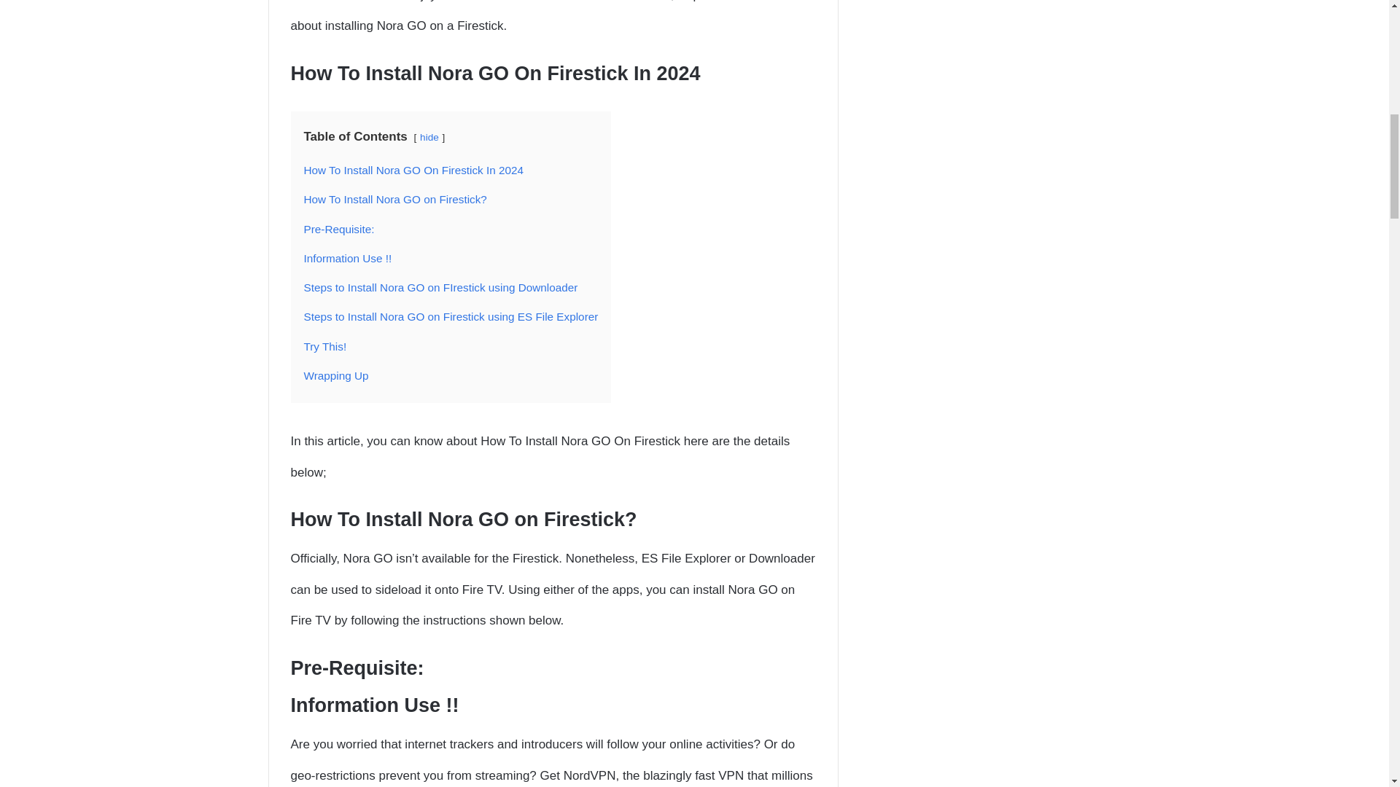 Image resolution: width=1400 pixels, height=787 pixels. What do you see at coordinates (451, 316) in the screenshot?
I see `Steps to Install Nora GO on Firestick using ES File Explorer` at bounding box center [451, 316].